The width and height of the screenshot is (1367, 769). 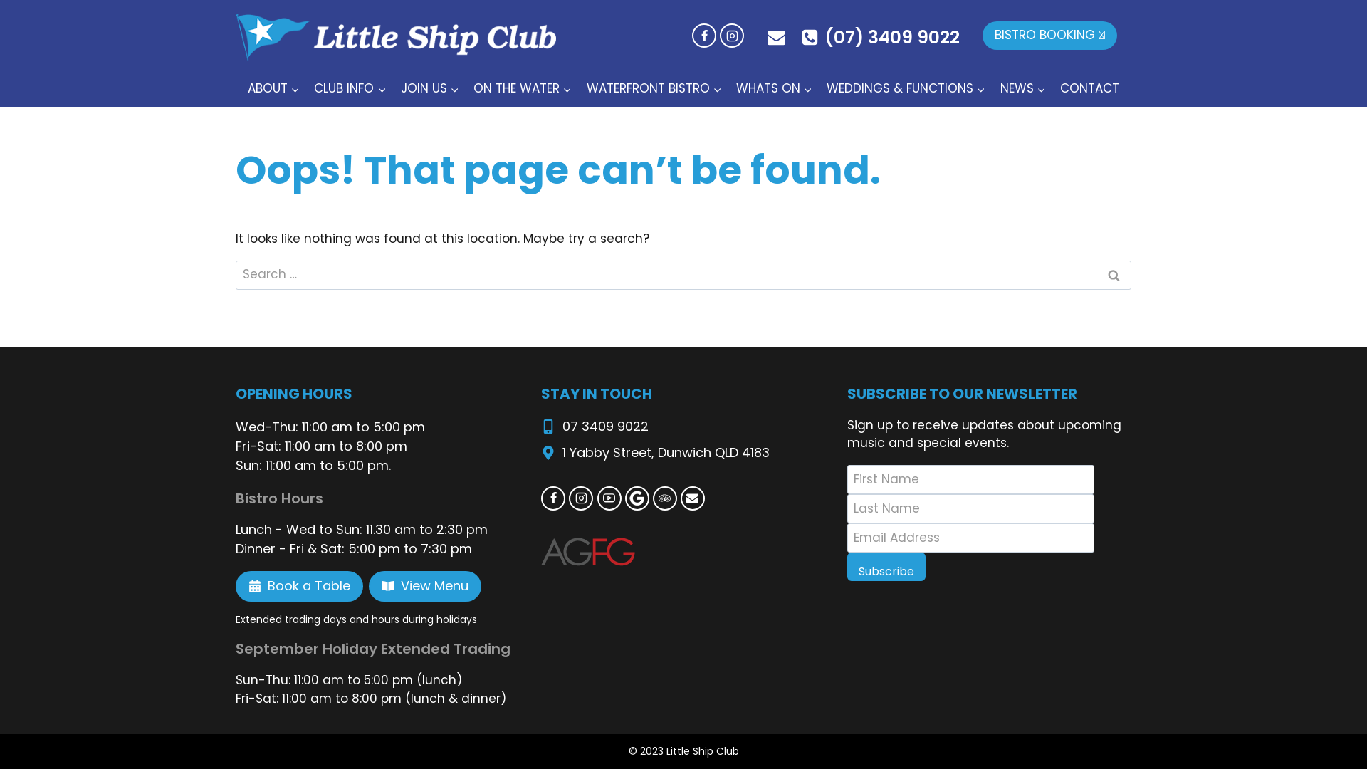 What do you see at coordinates (906, 89) in the screenshot?
I see `WEDDINGS & FUNCTIONS` at bounding box center [906, 89].